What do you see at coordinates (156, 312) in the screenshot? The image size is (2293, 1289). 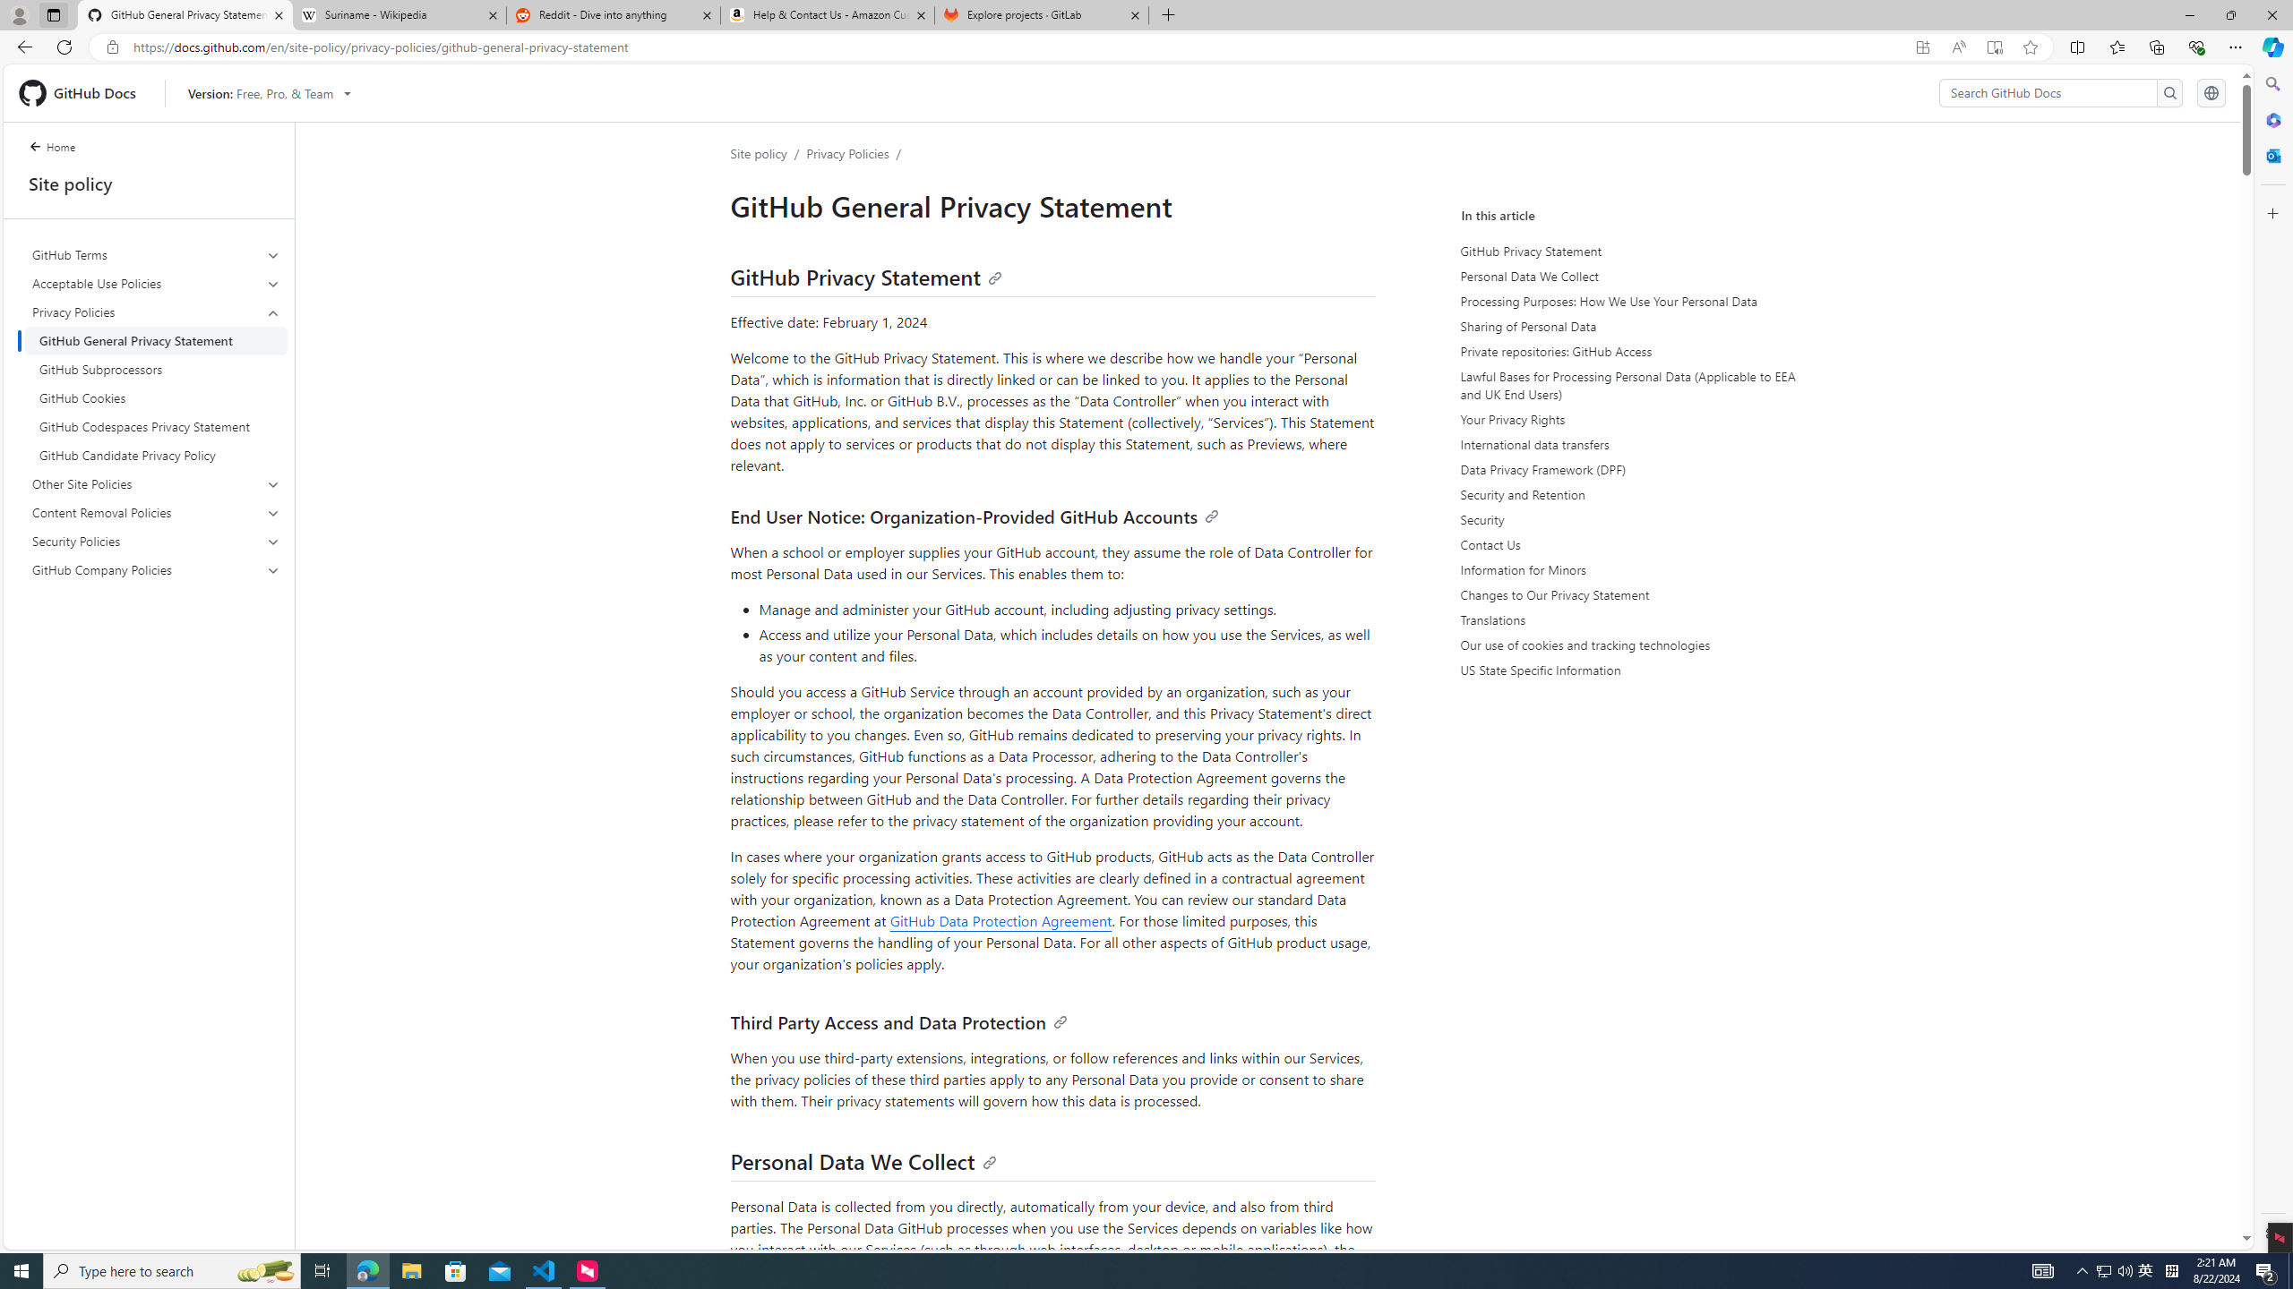 I see `Privacy Policies` at bounding box center [156, 312].